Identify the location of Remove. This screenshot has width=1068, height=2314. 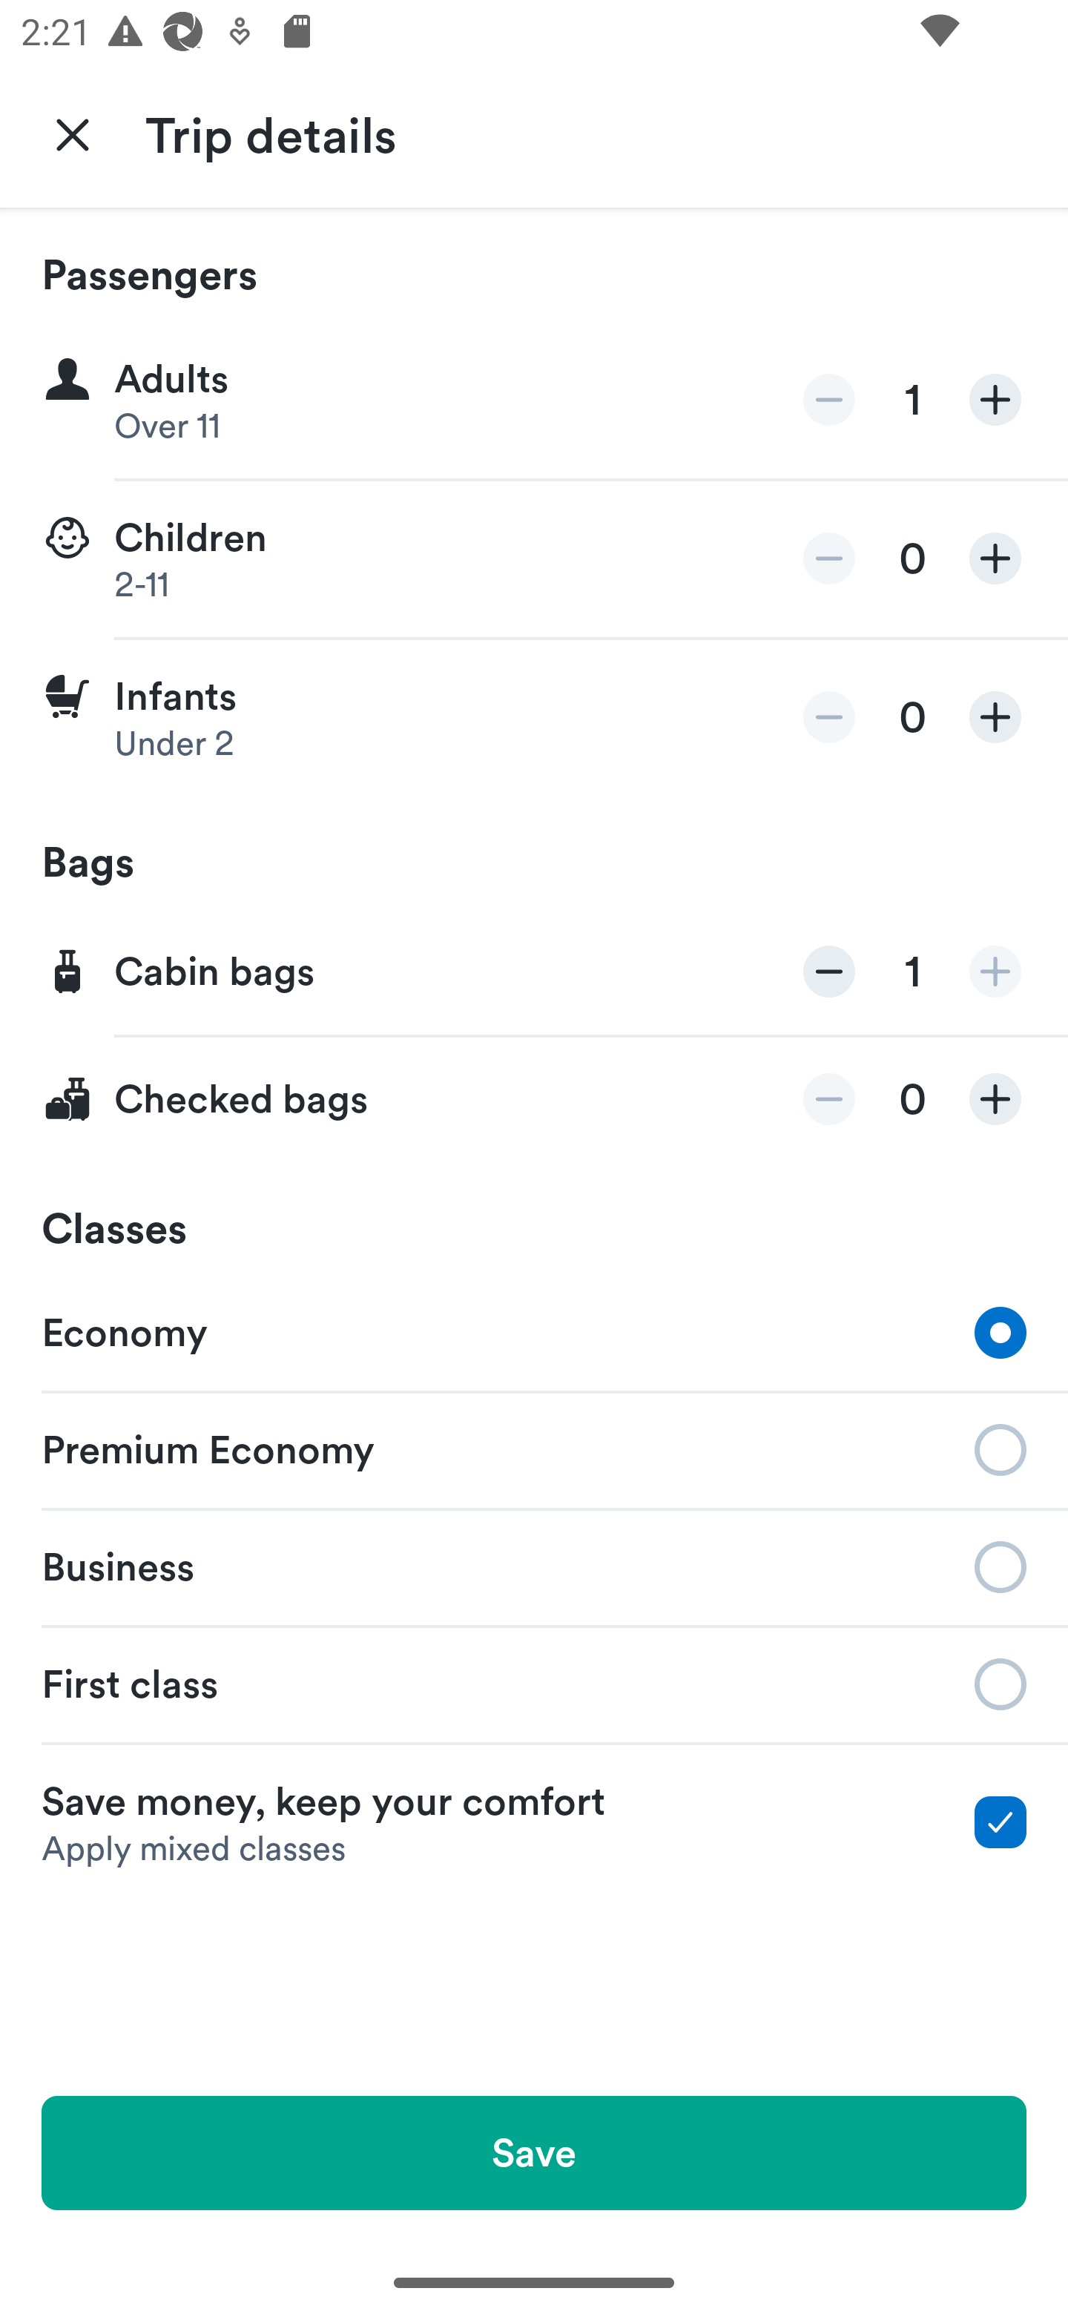
(829, 1099).